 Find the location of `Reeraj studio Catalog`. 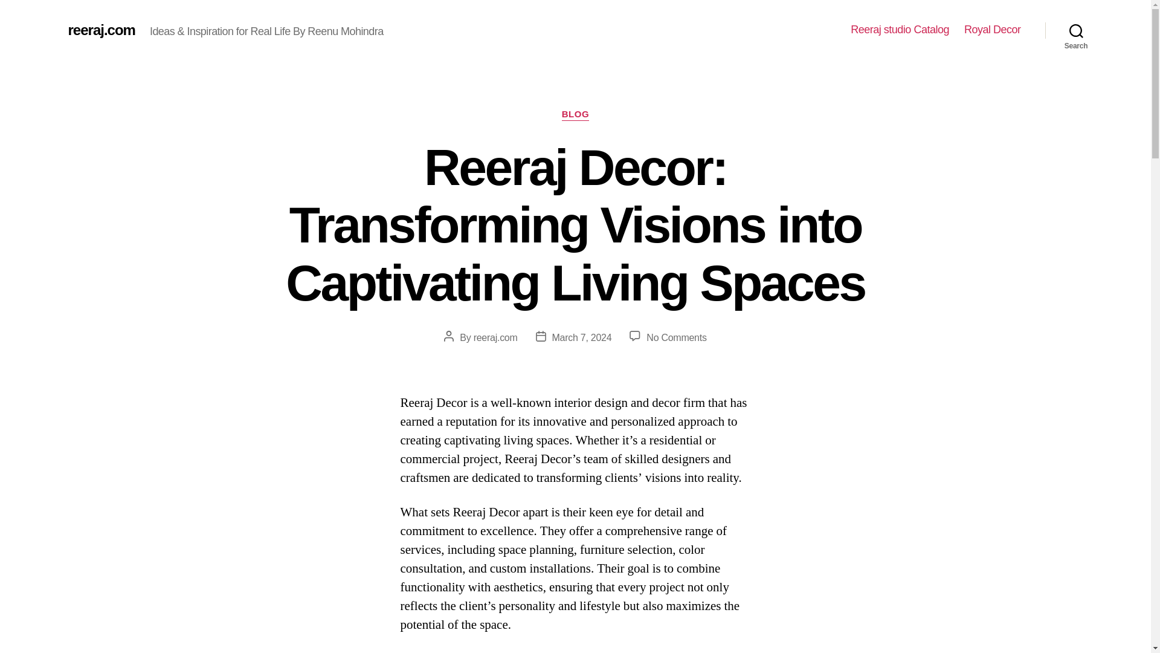

Reeraj studio Catalog is located at coordinates (899, 30).